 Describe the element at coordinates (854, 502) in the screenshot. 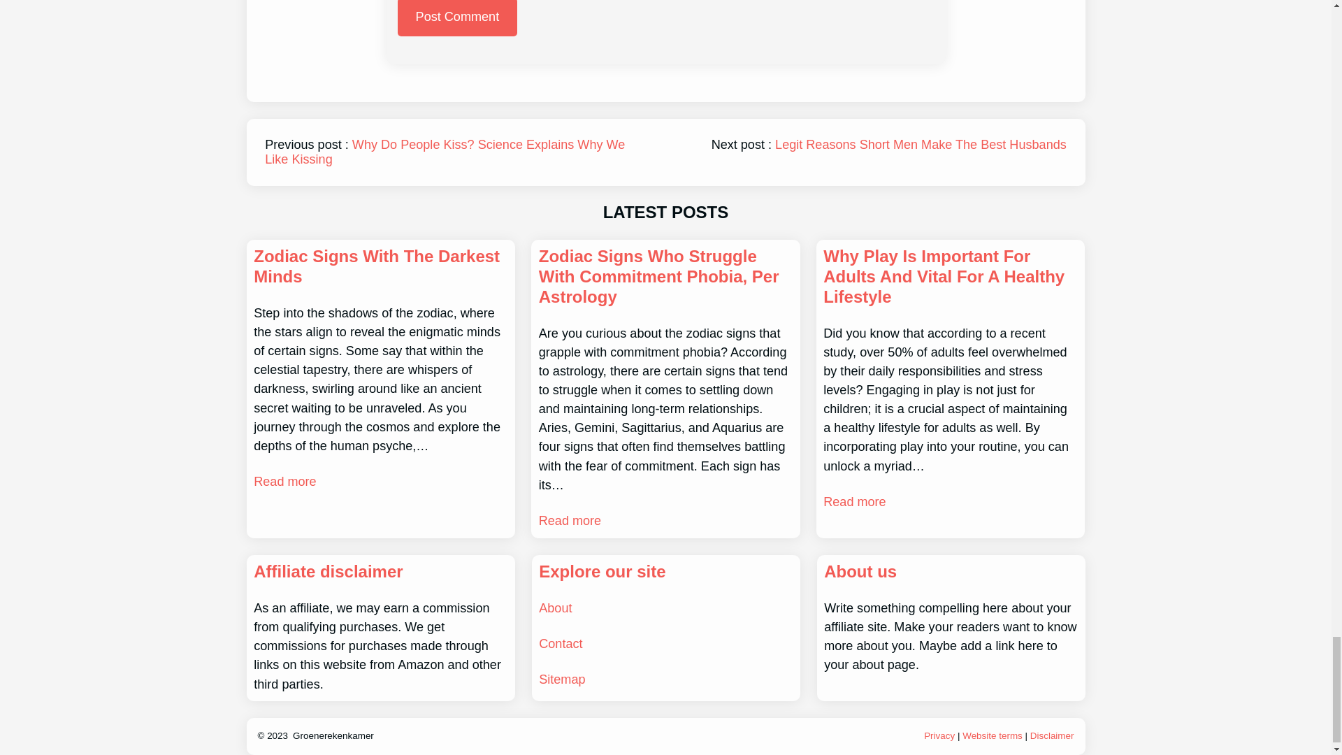

I see `Read more` at that location.